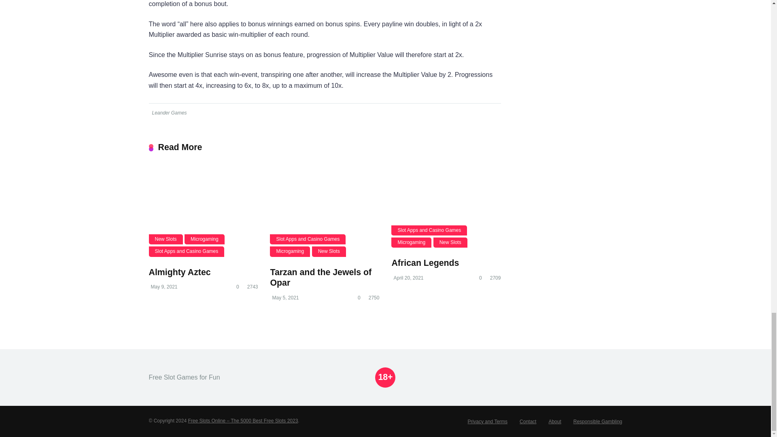 The width and height of the screenshot is (777, 437). Describe the element at coordinates (450, 243) in the screenshot. I see `New Slots` at that location.